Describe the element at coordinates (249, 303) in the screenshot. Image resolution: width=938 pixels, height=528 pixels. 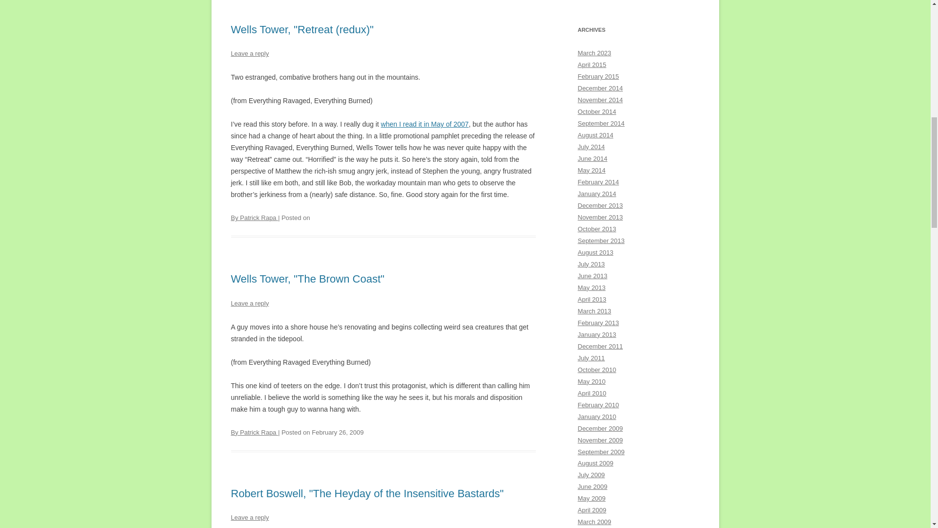
I see `Leave a reply` at that location.